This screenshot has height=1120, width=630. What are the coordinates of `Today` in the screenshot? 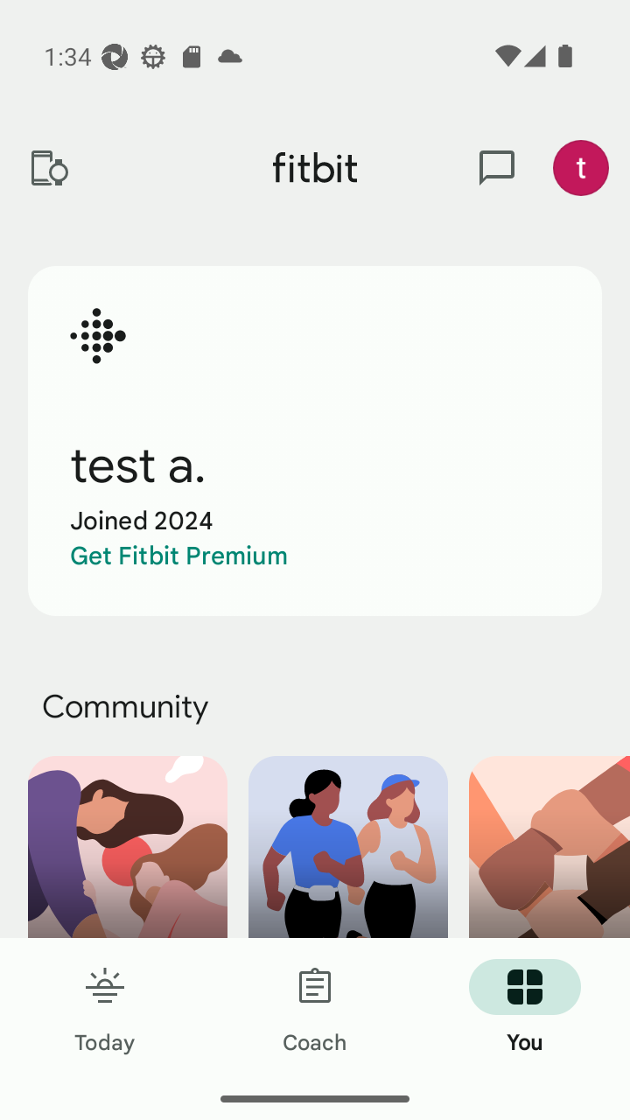 It's located at (105, 1008).